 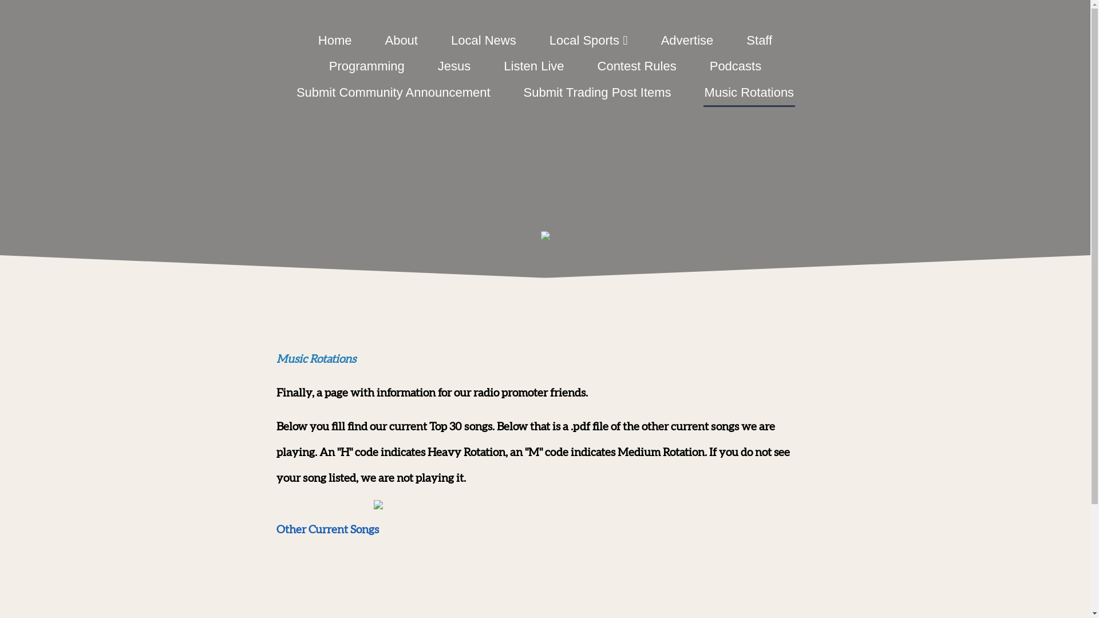 I want to click on Other Current Songs, so click(x=327, y=530).